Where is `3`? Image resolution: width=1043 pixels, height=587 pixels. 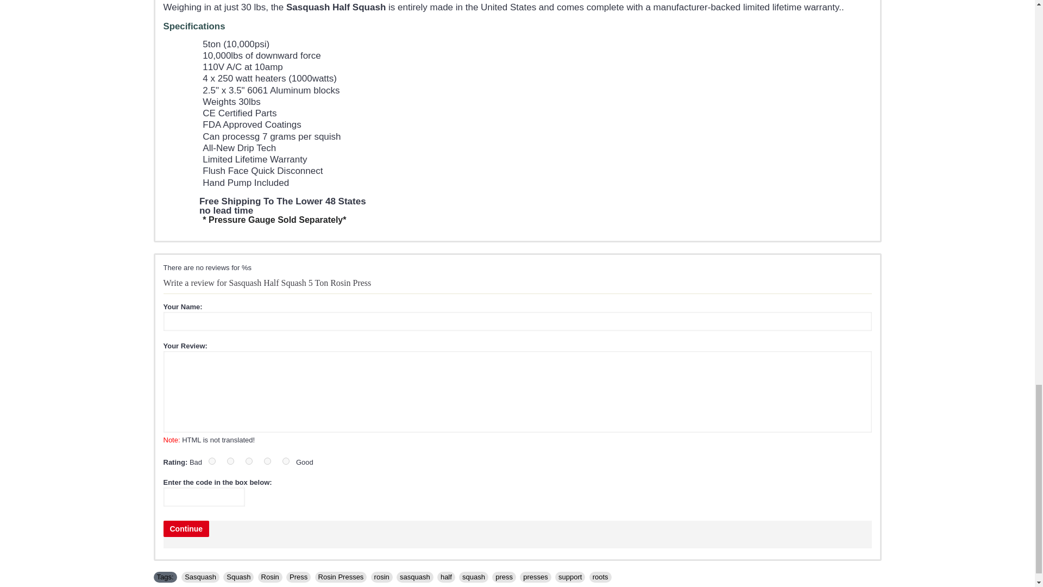 3 is located at coordinates (249, 461).